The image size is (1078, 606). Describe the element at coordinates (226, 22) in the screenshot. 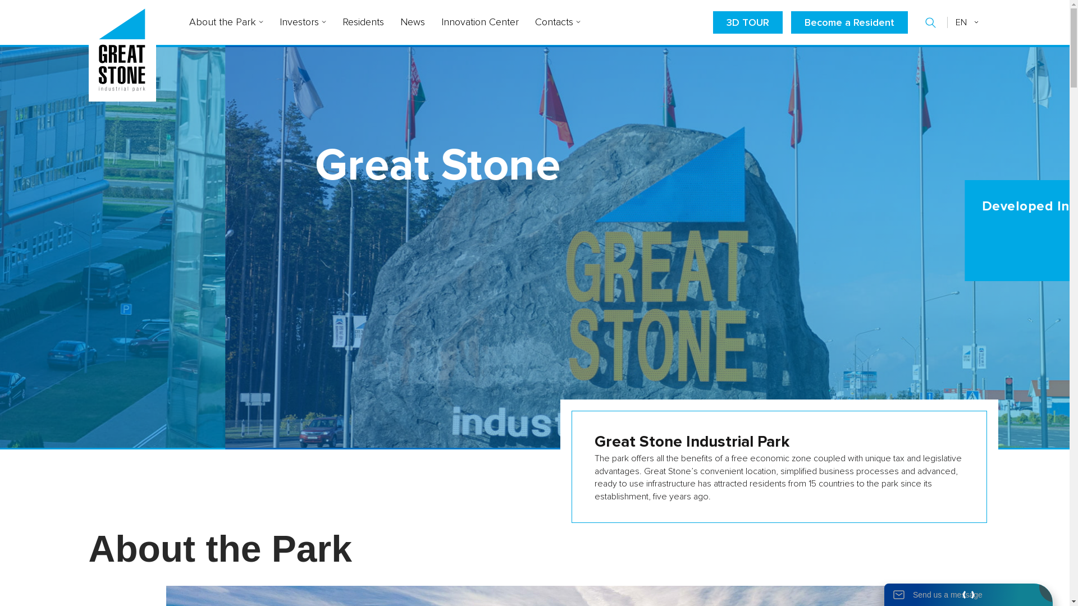

I see `About the Park` at that location.